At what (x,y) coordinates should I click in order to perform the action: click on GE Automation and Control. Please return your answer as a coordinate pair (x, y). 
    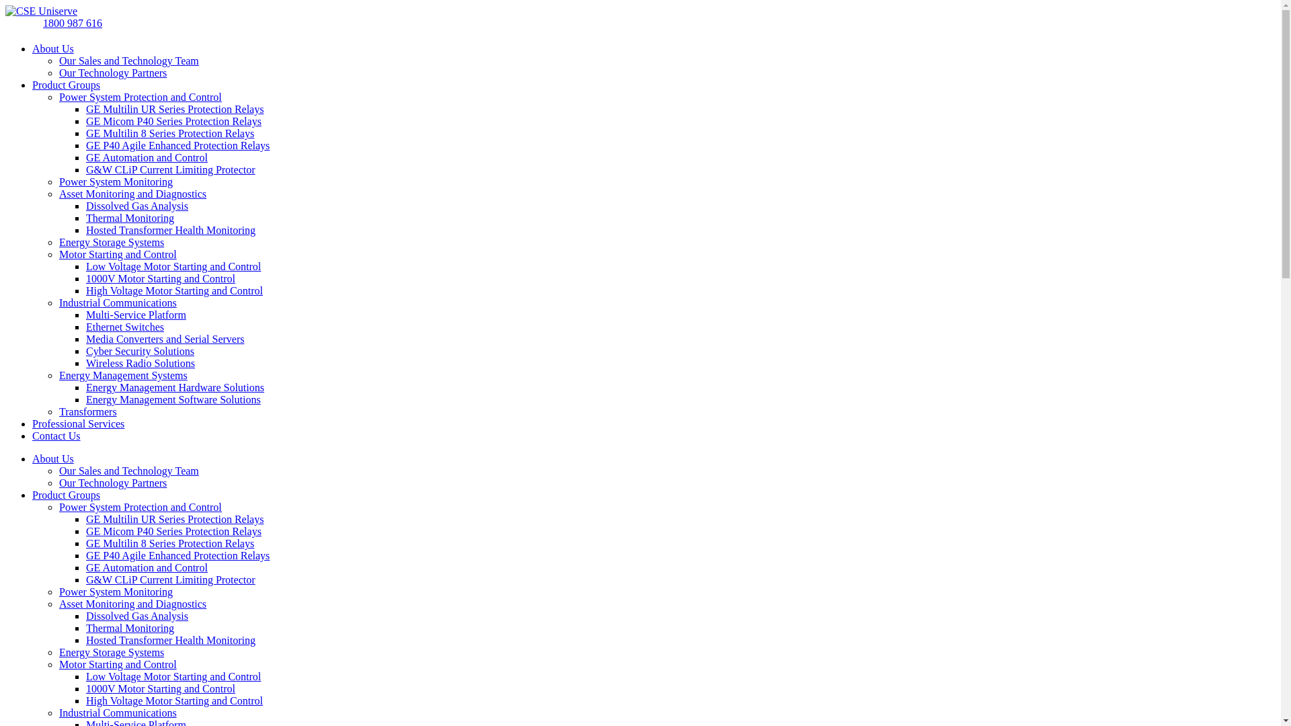
    Looking at the image, I should click on (147, 157).